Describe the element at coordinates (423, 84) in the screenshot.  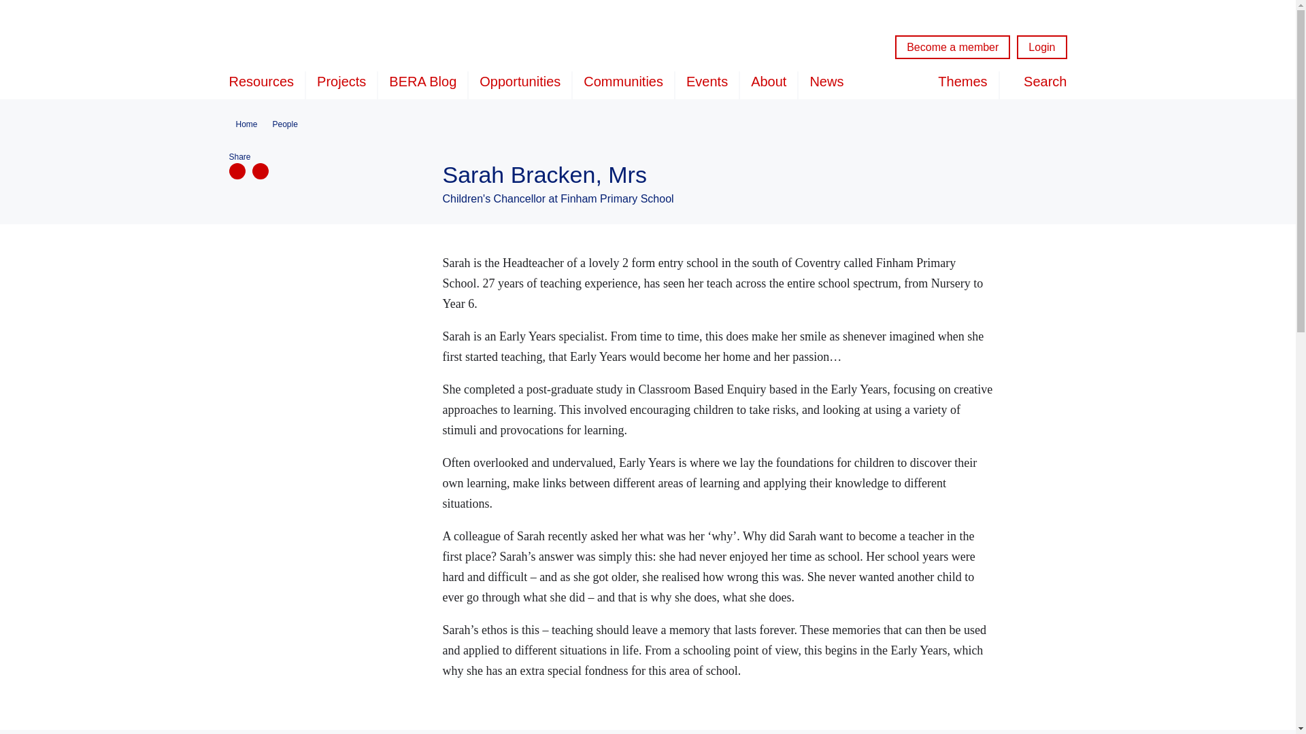
I see `BERA Blog` at that location.